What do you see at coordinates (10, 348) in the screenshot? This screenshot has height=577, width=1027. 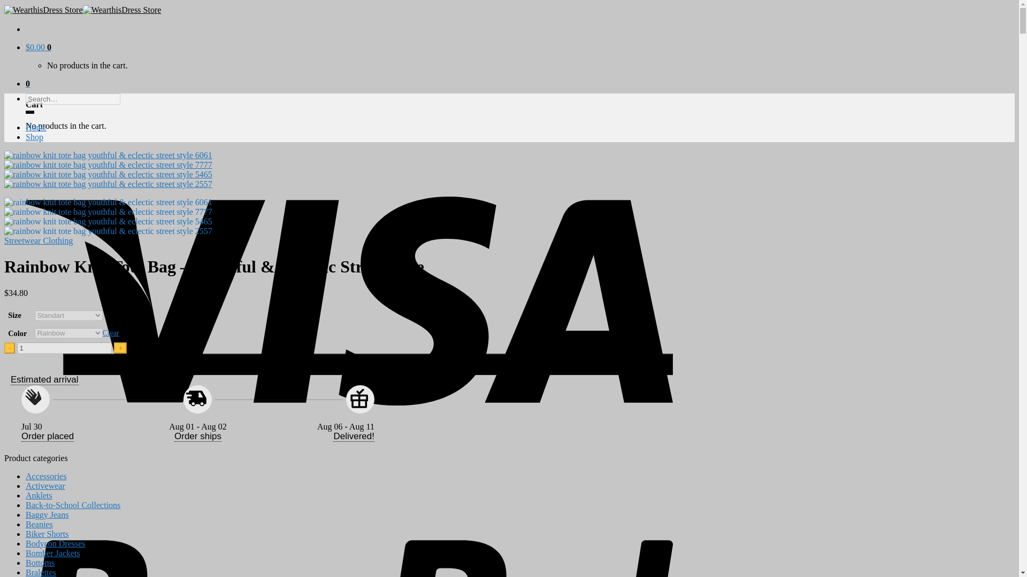 I see `-` at bounding box center [10, 348].